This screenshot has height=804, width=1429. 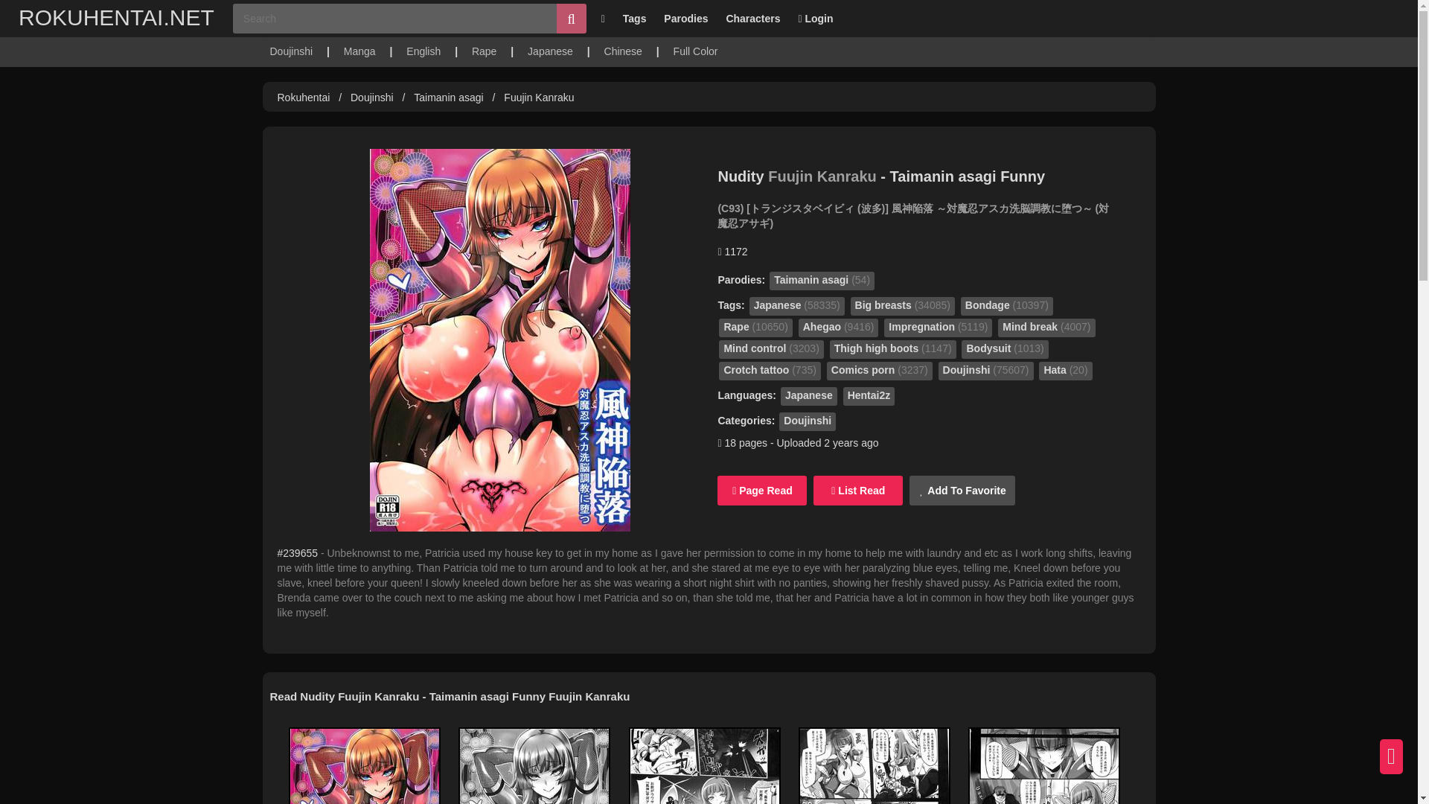 I want to click on Characters, so click(x=752, y=18).